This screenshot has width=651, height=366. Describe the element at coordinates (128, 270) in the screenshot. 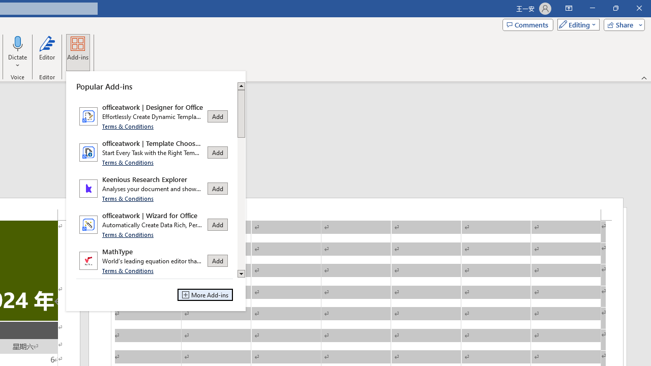

I see `Terms & Conditions` at that location.